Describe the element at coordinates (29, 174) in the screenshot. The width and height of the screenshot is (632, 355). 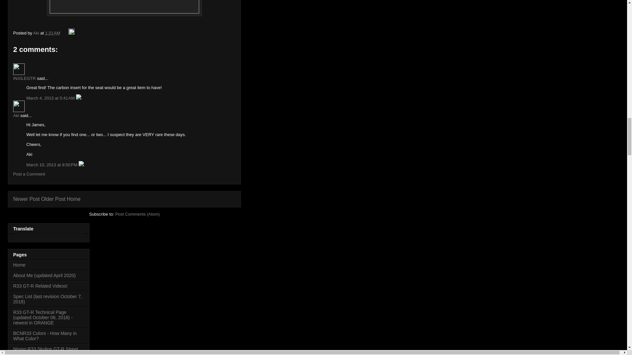
I see `Post a Comment` at that location.